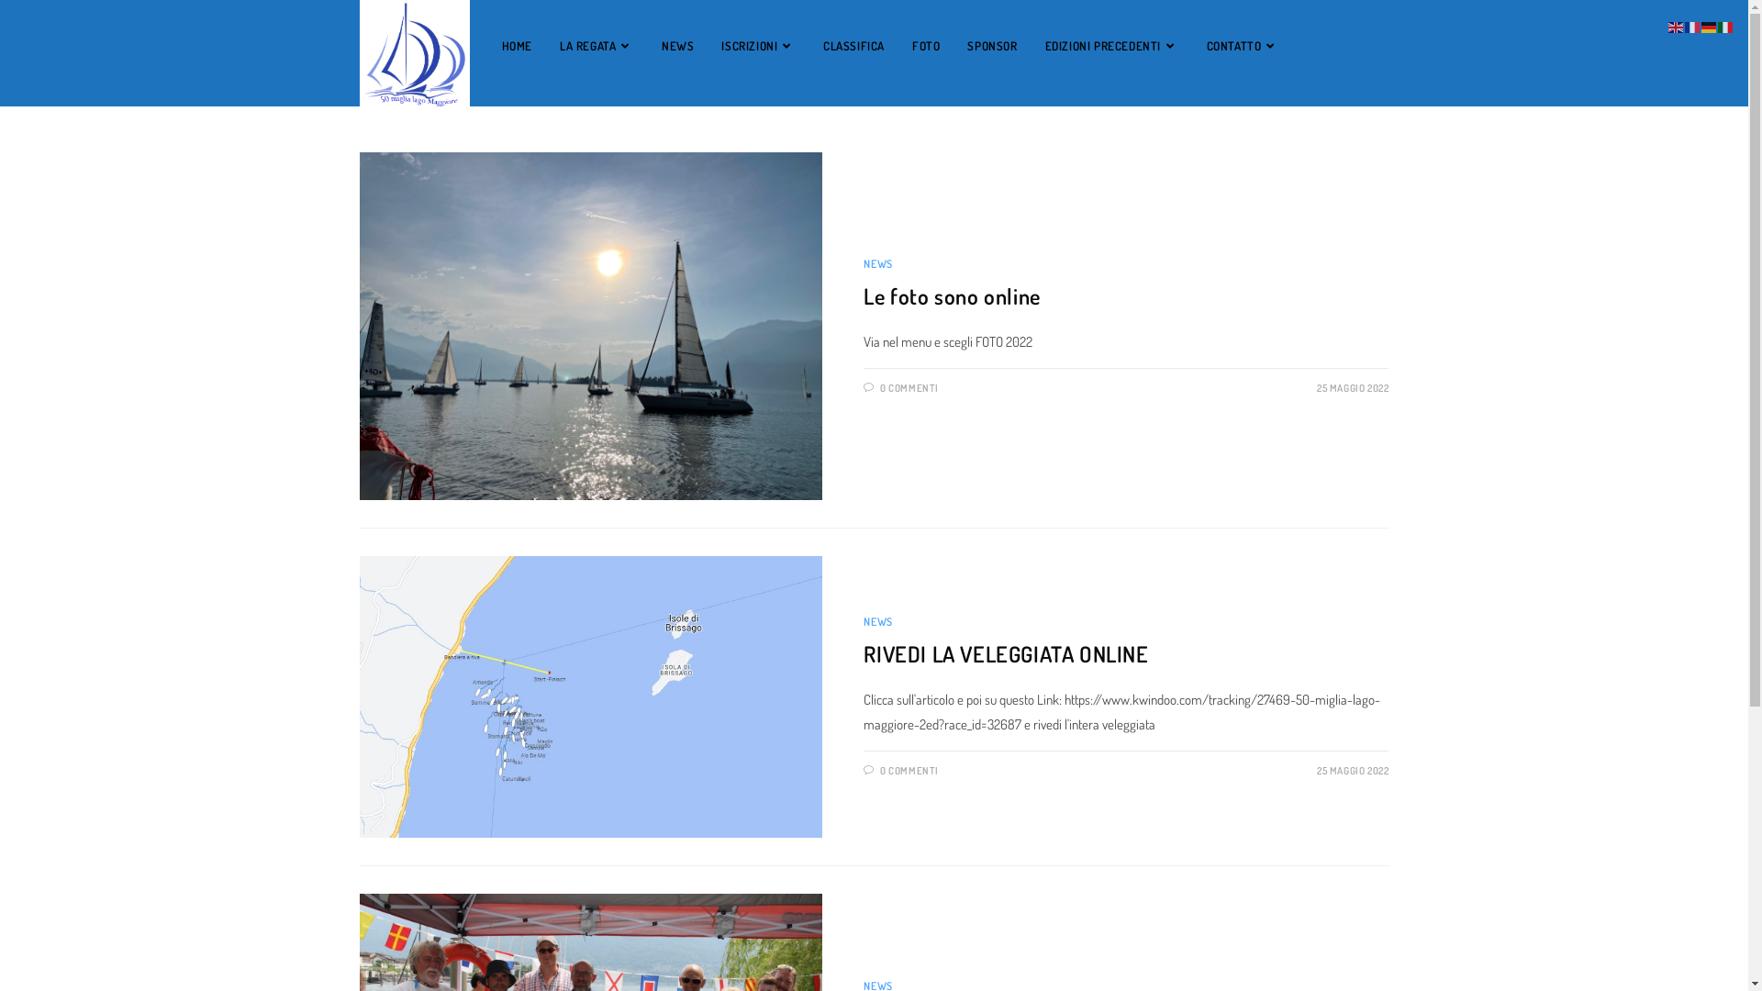 The width and height of the screenshot is (1762, 991). What do you see at coordinates (758, 46) in the screenshot?
I see `ISCRIZIONI` at bounding box center [758, 46].